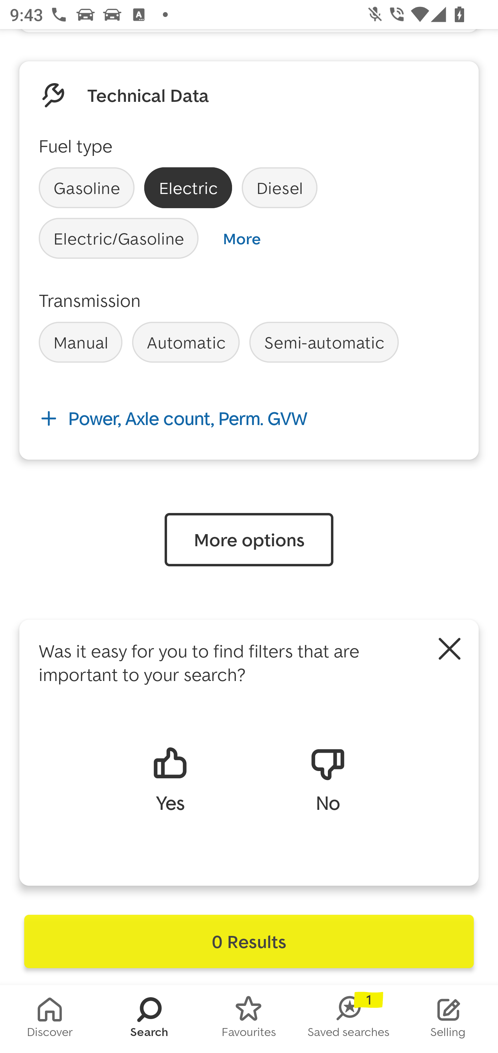  Describe the element at coordinates (249, 540) in the screenshot. I see `More options` at that location.